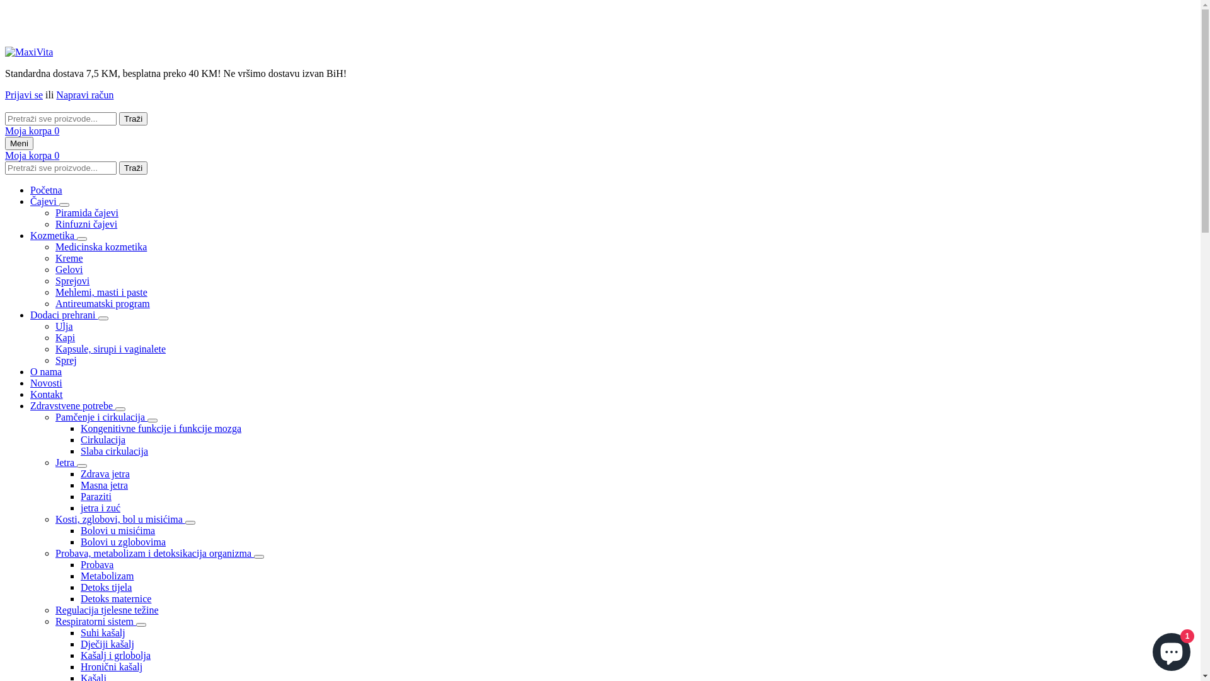  Describe the element at coordinates (66, 361) in the screenshot. I see `Sprej` at that location.